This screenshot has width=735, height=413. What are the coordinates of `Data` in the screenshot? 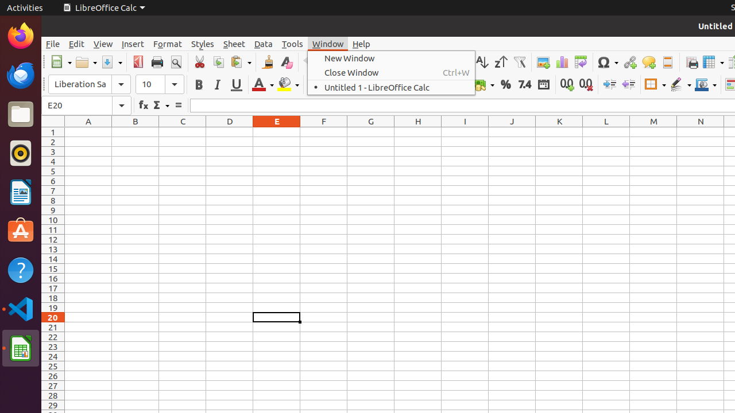 It's located at (264, 44).